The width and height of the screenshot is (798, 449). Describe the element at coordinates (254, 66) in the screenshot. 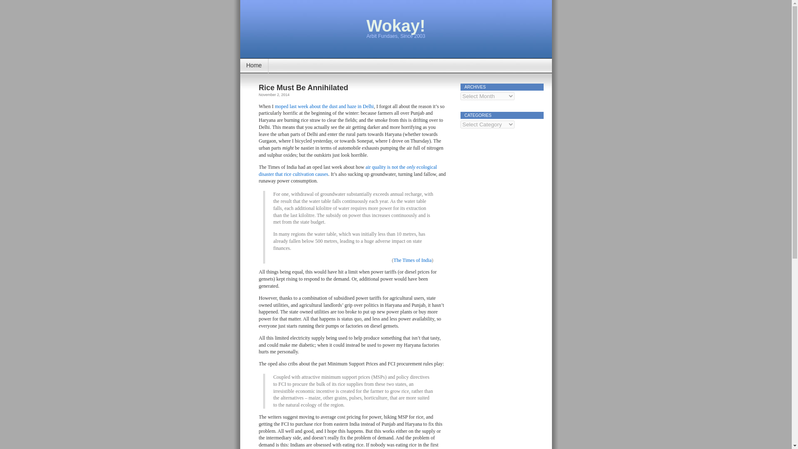

I see `Home` at that location.